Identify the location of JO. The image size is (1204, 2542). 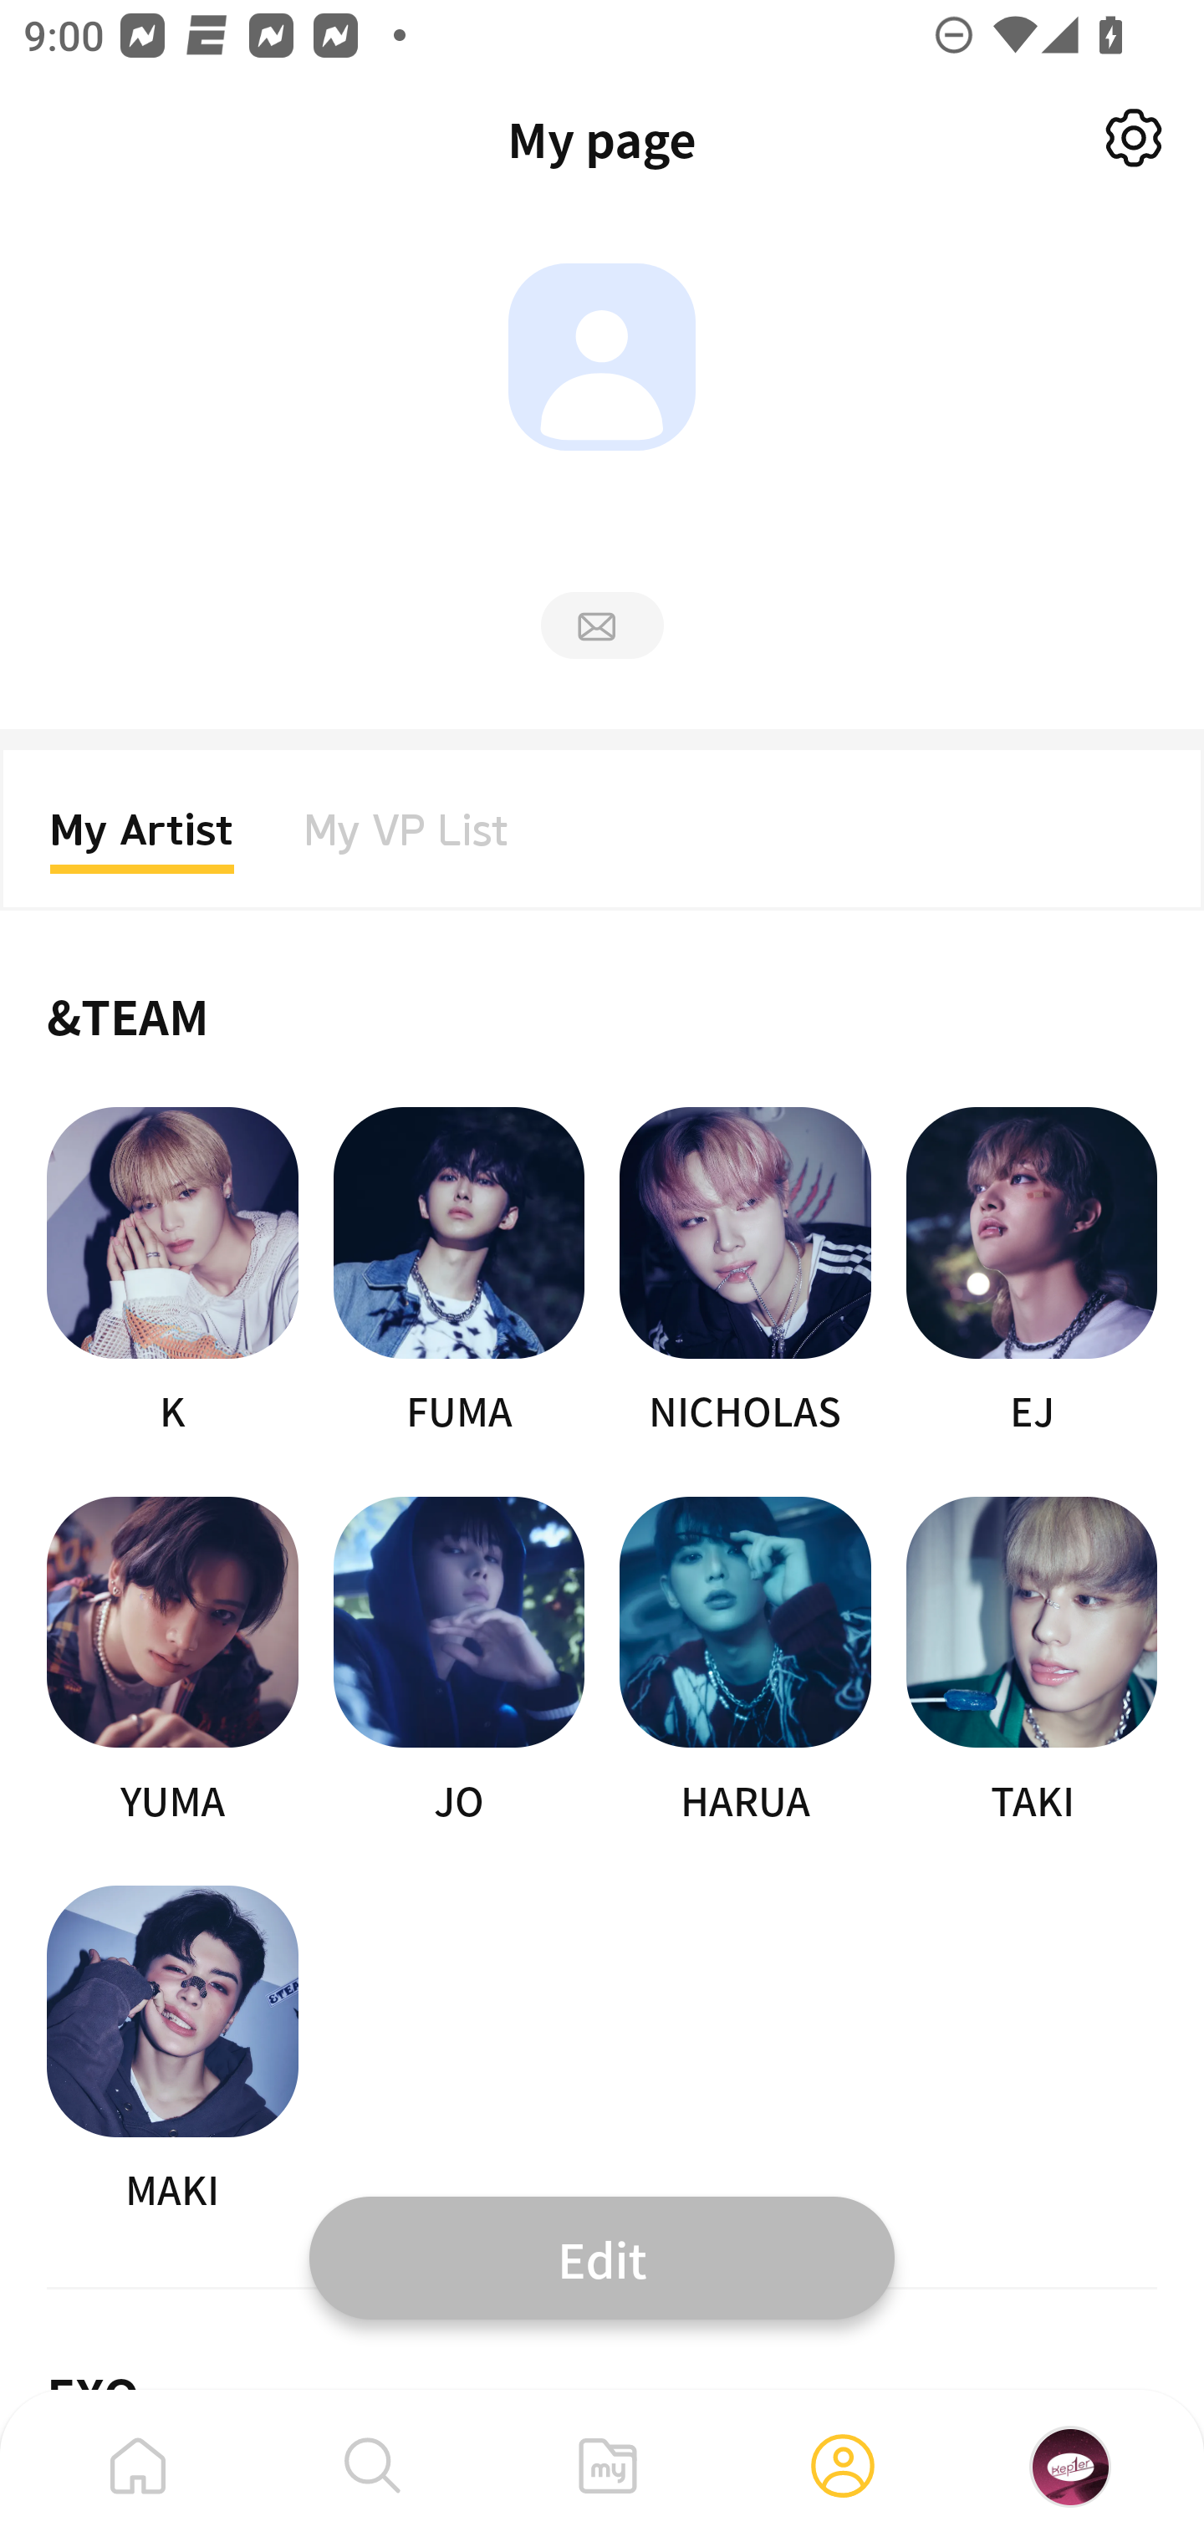
(458, 1662).